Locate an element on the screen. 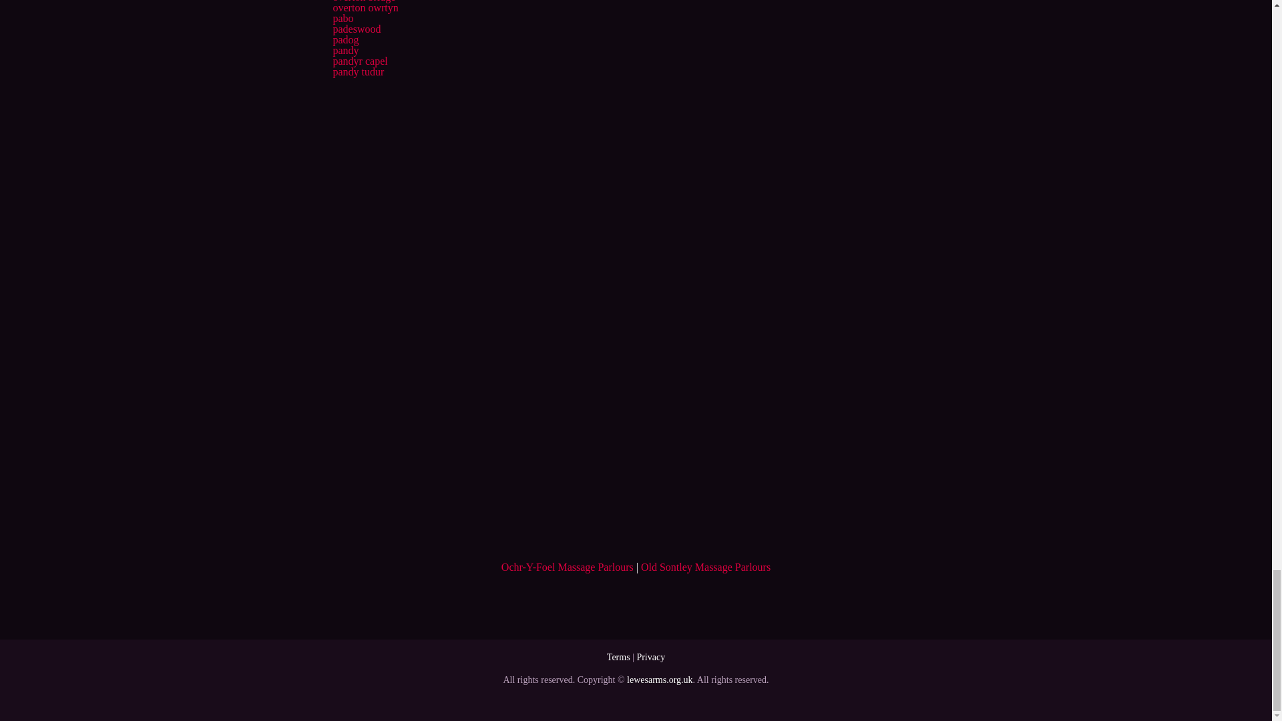  overton owrtyn is located at coordinates (365, 8).